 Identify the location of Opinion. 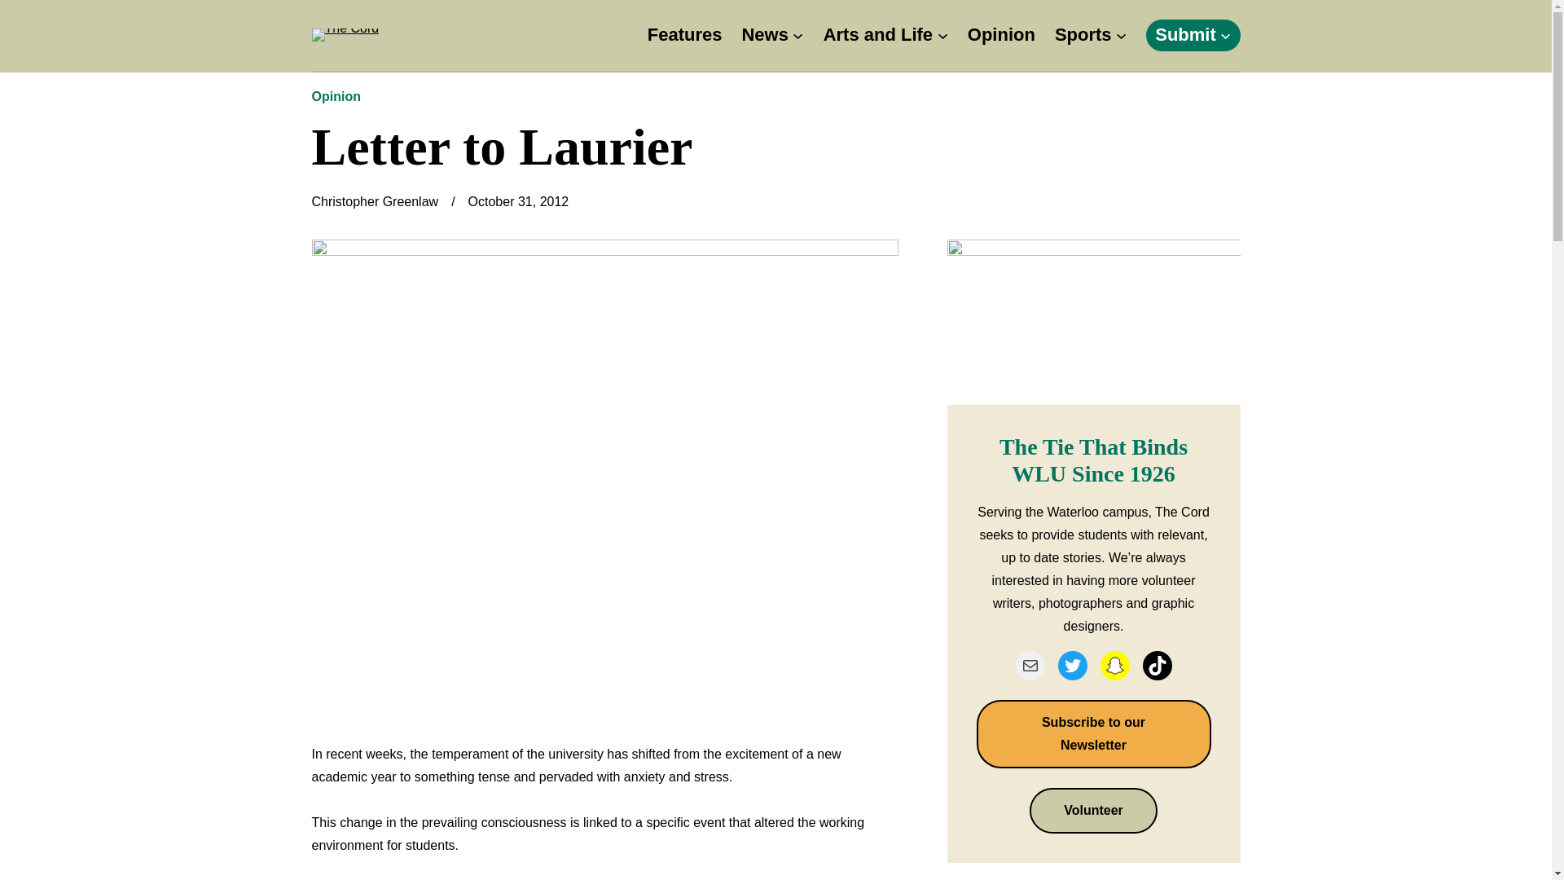
(336, 96).